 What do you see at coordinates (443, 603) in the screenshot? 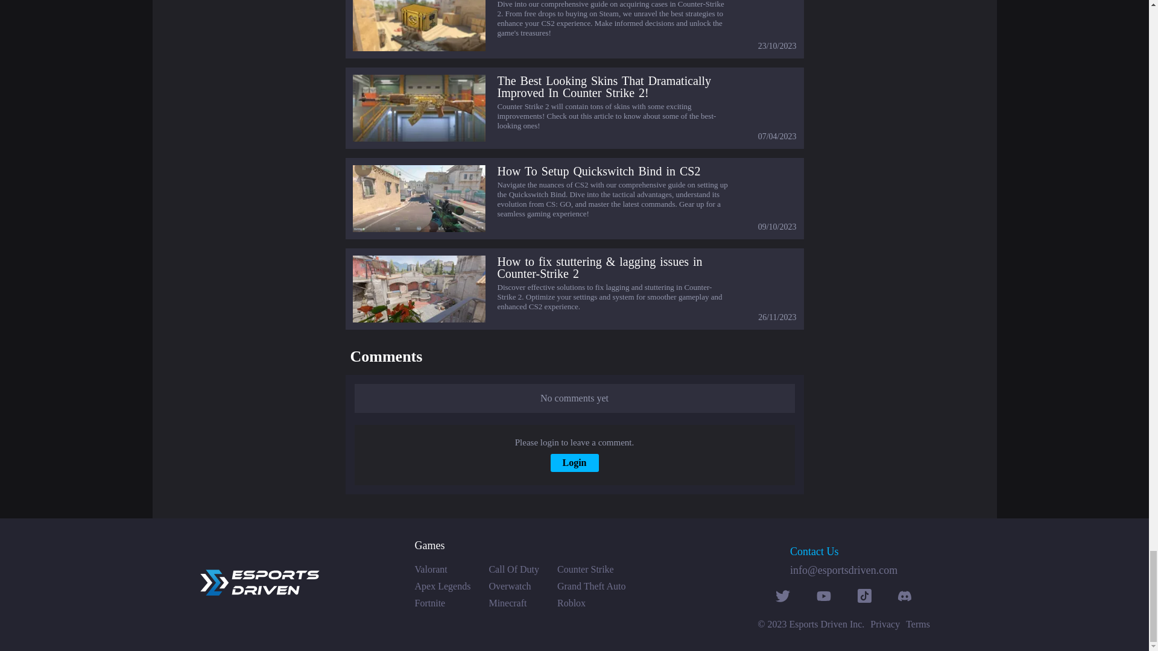
I see `Fortnite` at bounding box center [443, 603].